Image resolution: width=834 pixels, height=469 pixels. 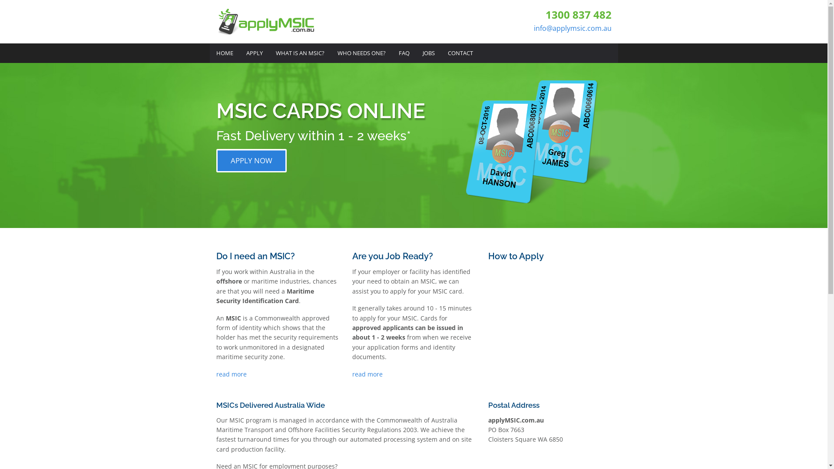 I want to click on info@applymsic.com.au, so click(x=573, y=28).